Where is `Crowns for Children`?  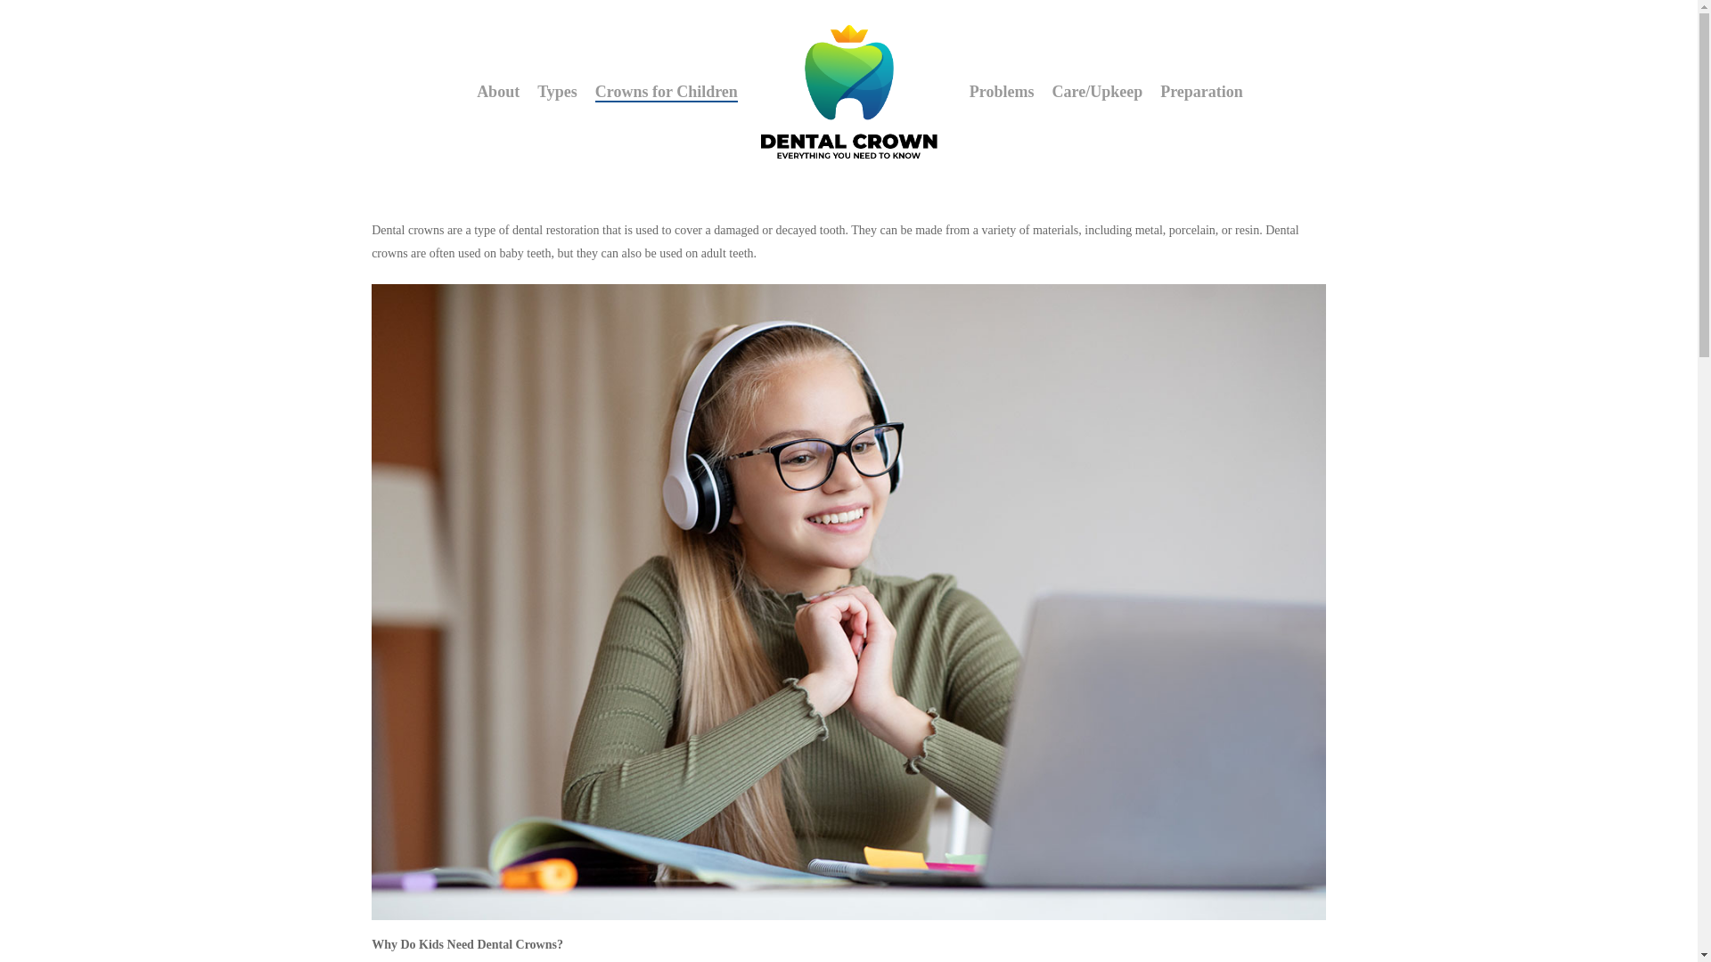 Crowns for Children is located at coordinates (667, 91).